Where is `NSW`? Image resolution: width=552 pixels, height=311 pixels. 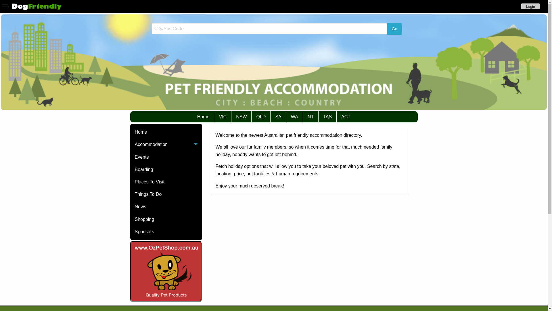 NSW is located at coordinates (241, 117).